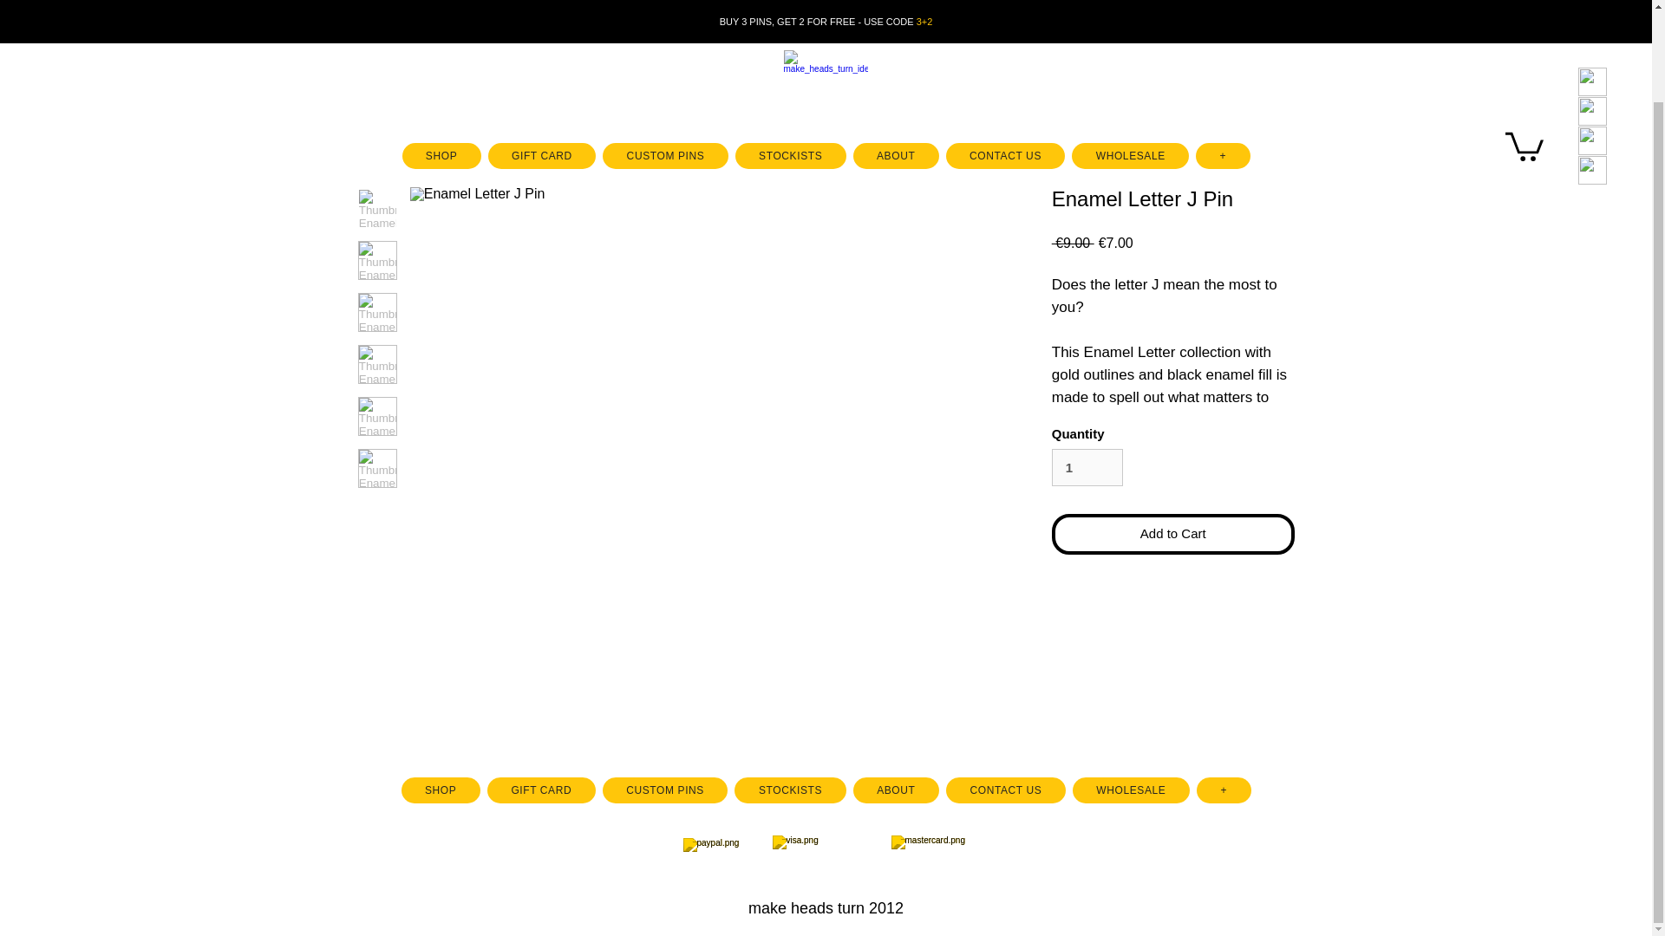 Image resolution: width=1665 pixels, height=936 pixels. What do you see at coordinates (1087, 468) in the screenshot?
I see `1` at bounding box center [1087, 468].